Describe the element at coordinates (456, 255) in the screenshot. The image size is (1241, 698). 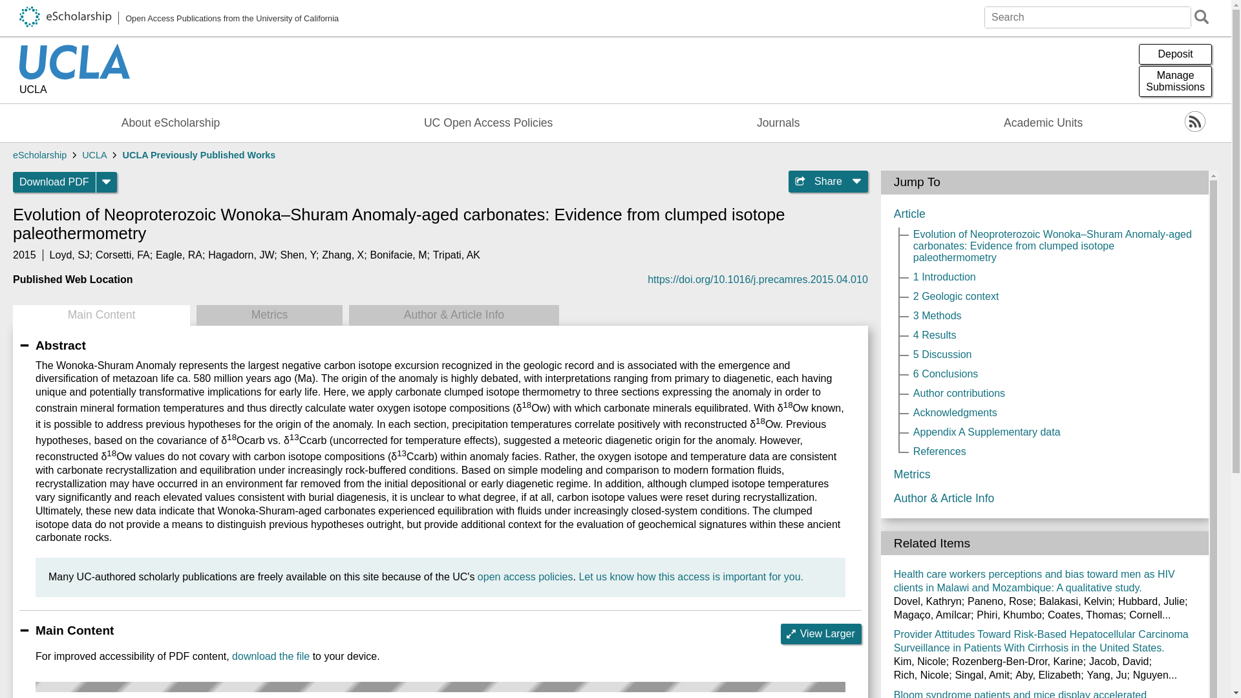
I see `Tripati, AK` at that location.